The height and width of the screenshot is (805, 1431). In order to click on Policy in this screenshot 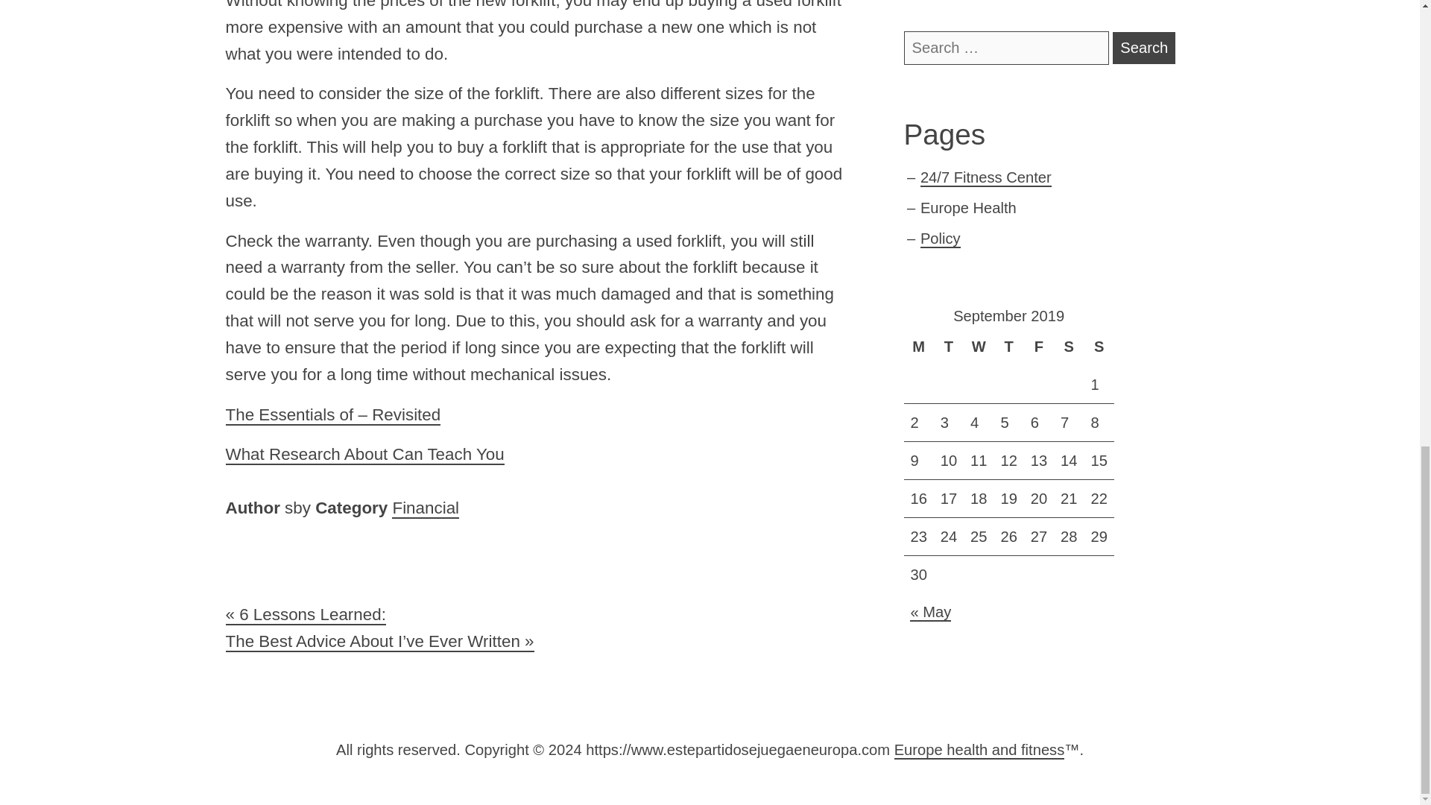, I will do `click(940, 239)`.